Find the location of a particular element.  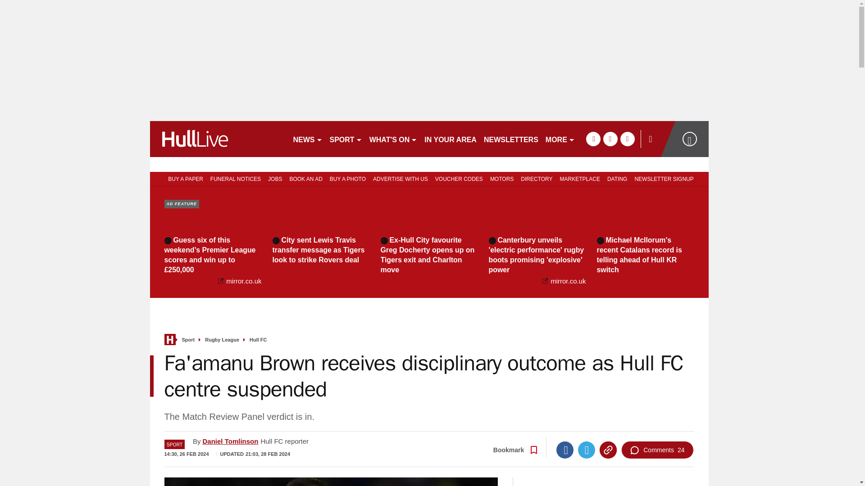

twitter is located at coordinates (610, 139).